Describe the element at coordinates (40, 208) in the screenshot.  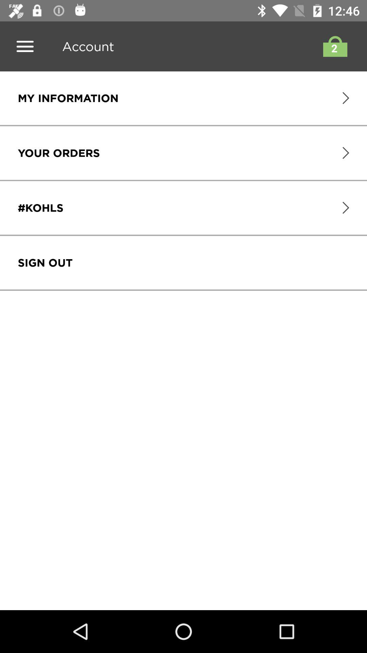
I see `select #kohls item` at that location.